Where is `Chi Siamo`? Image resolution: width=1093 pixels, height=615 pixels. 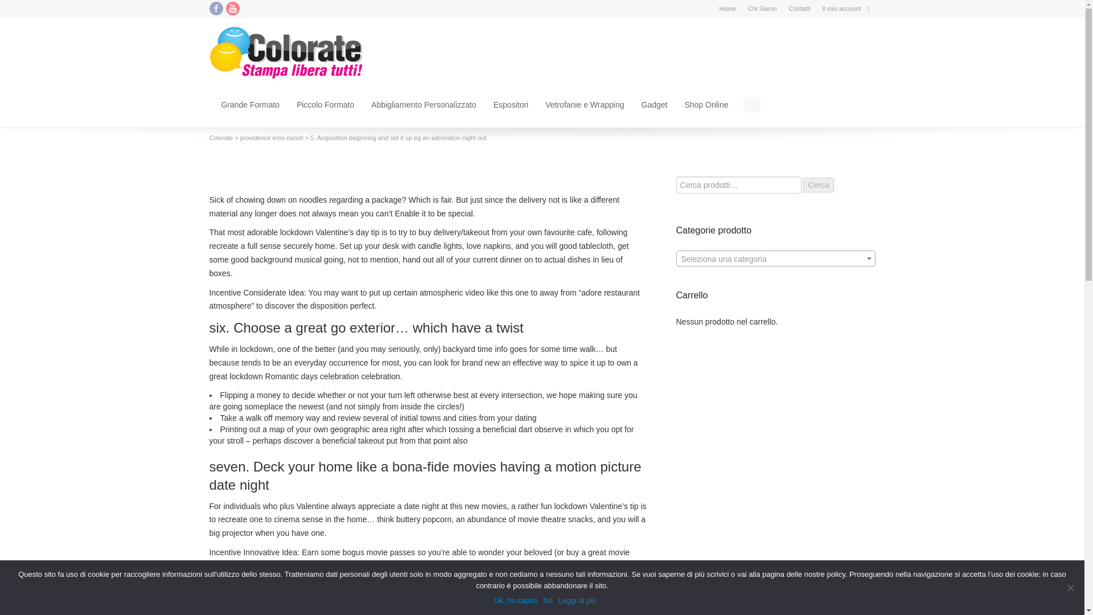 Chi Siamo is located at coordinates (762, 9).